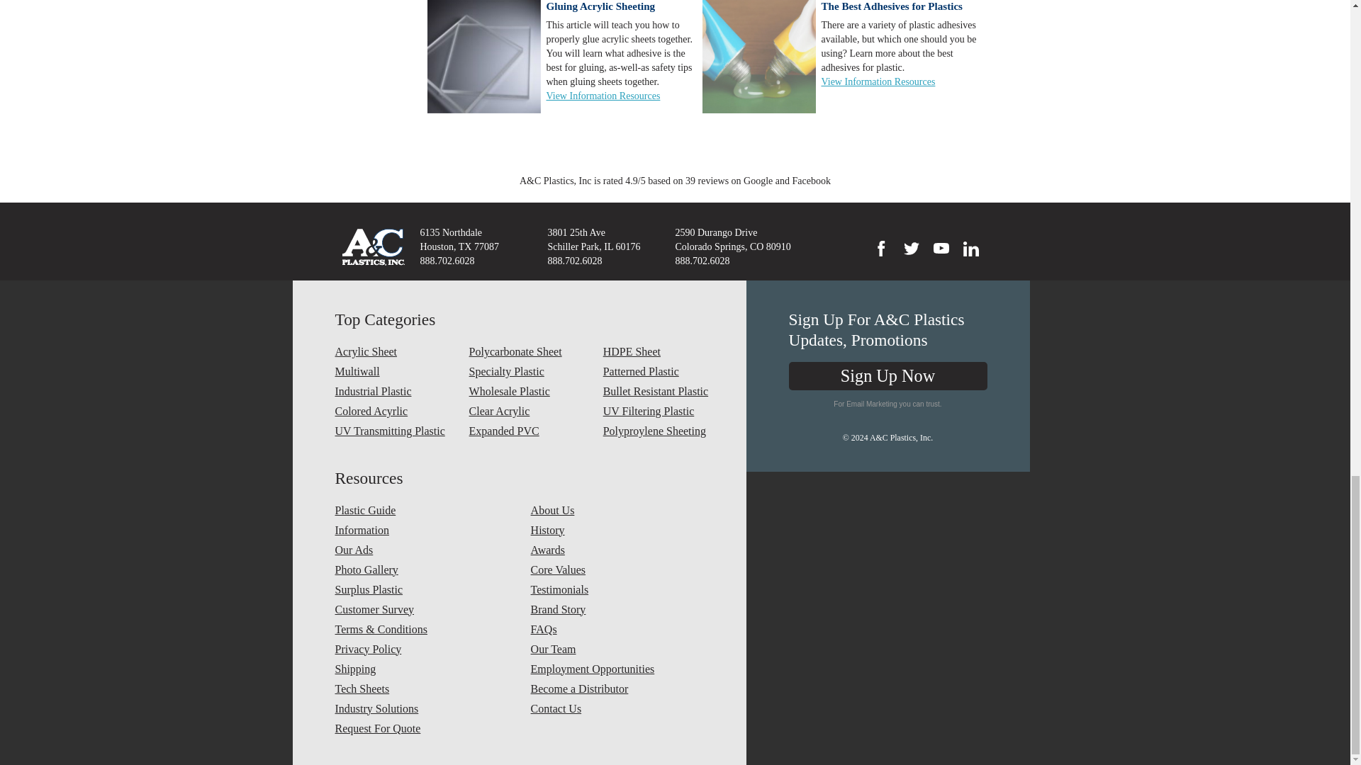 Image resolution: width=1361 pixels, height=765 pixels. What do you see at coordinates (530, 371) in the screenshot?
I see `Specialty Plastic Sheeting` at bounding box center [530, 371].